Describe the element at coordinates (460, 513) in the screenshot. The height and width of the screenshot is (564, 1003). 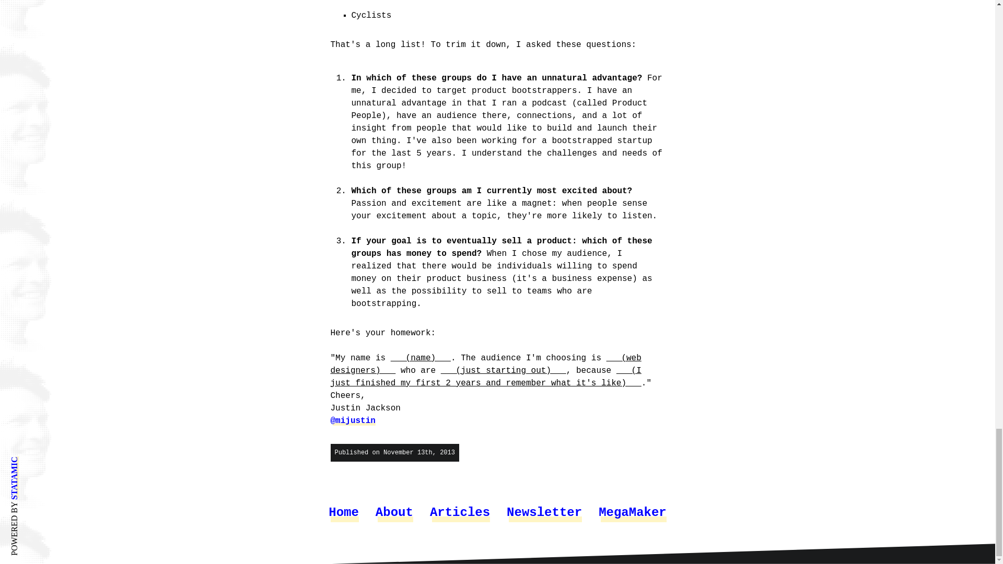
I see `Articles` at that location.